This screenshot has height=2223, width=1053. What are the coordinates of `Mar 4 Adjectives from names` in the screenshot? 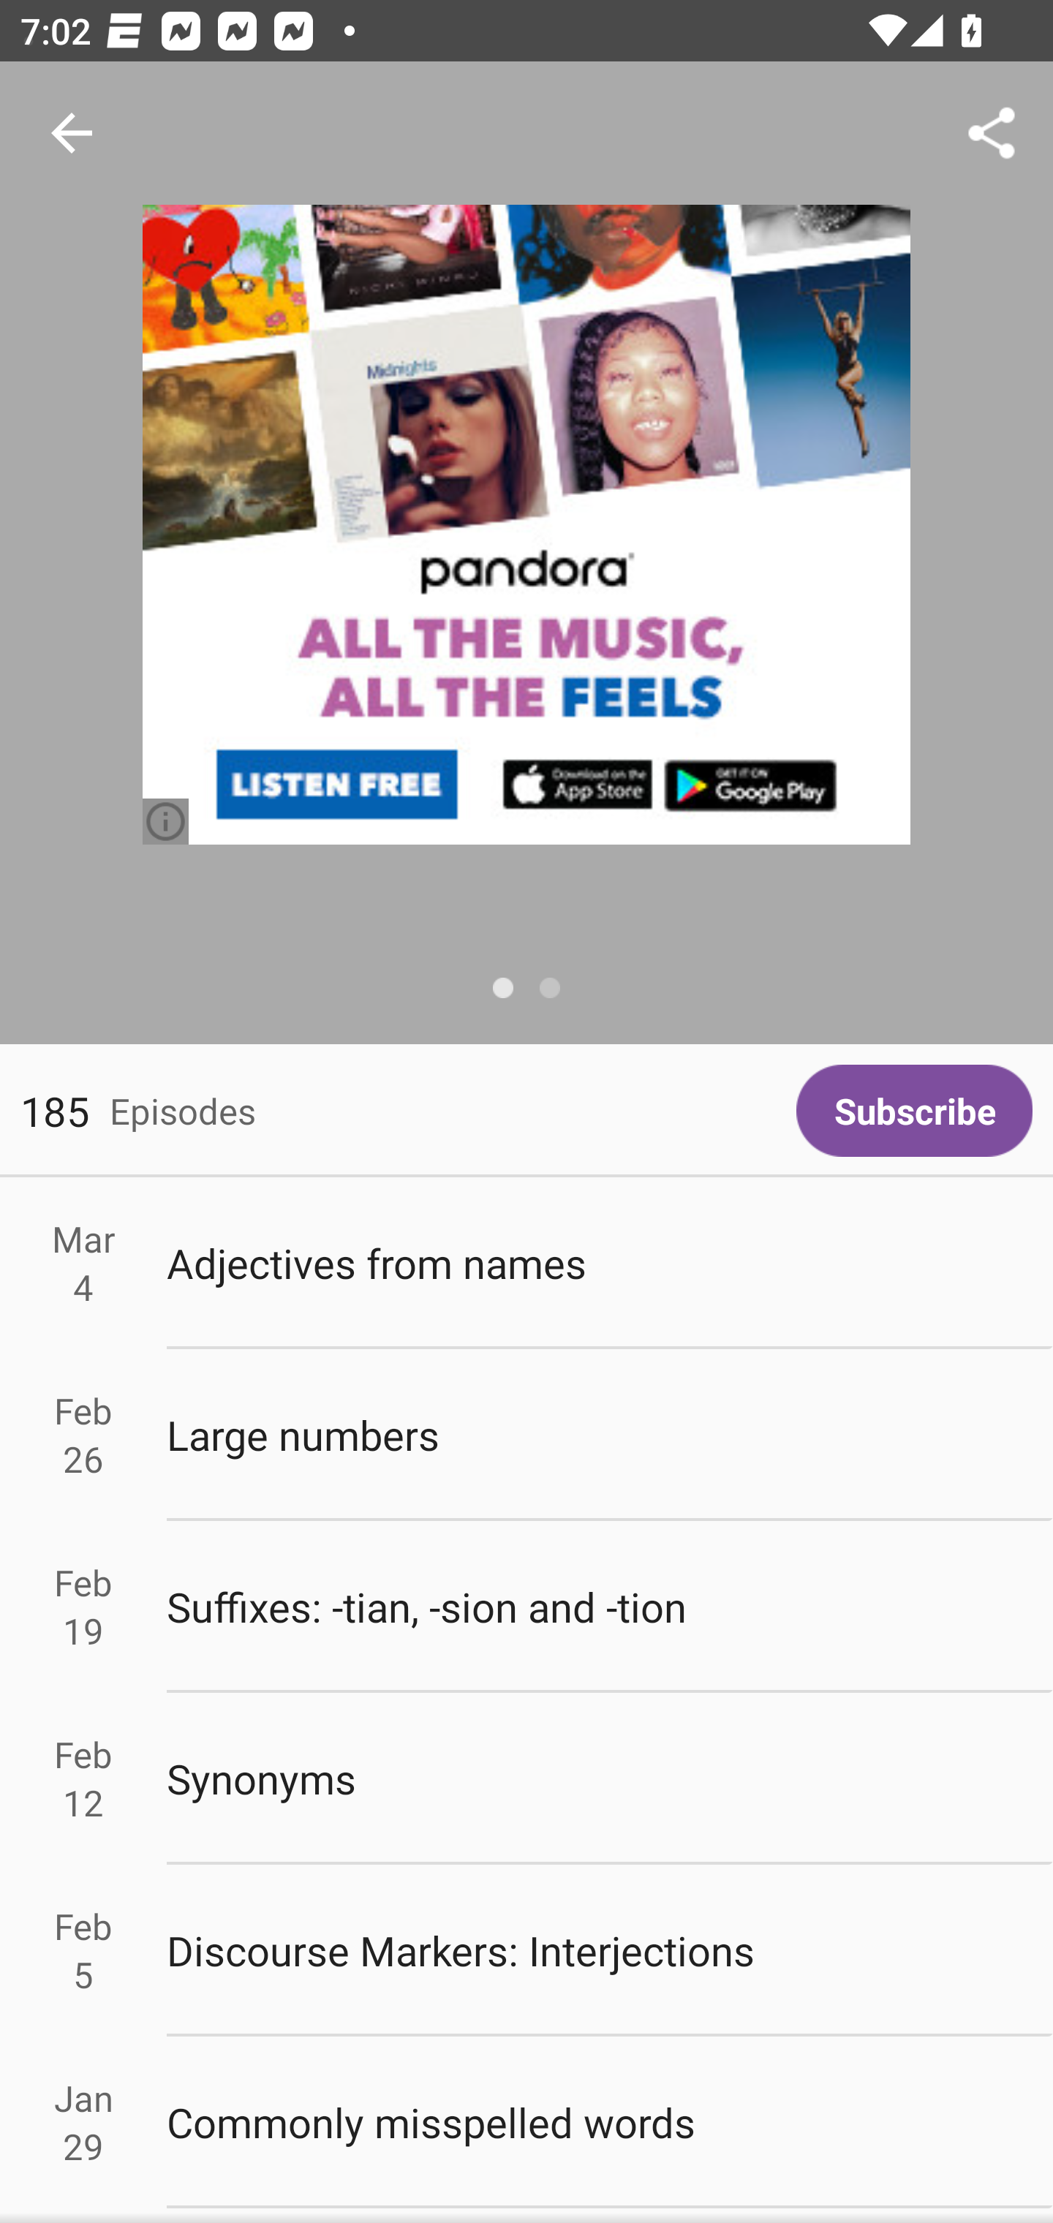 It's located at (526, 1264).